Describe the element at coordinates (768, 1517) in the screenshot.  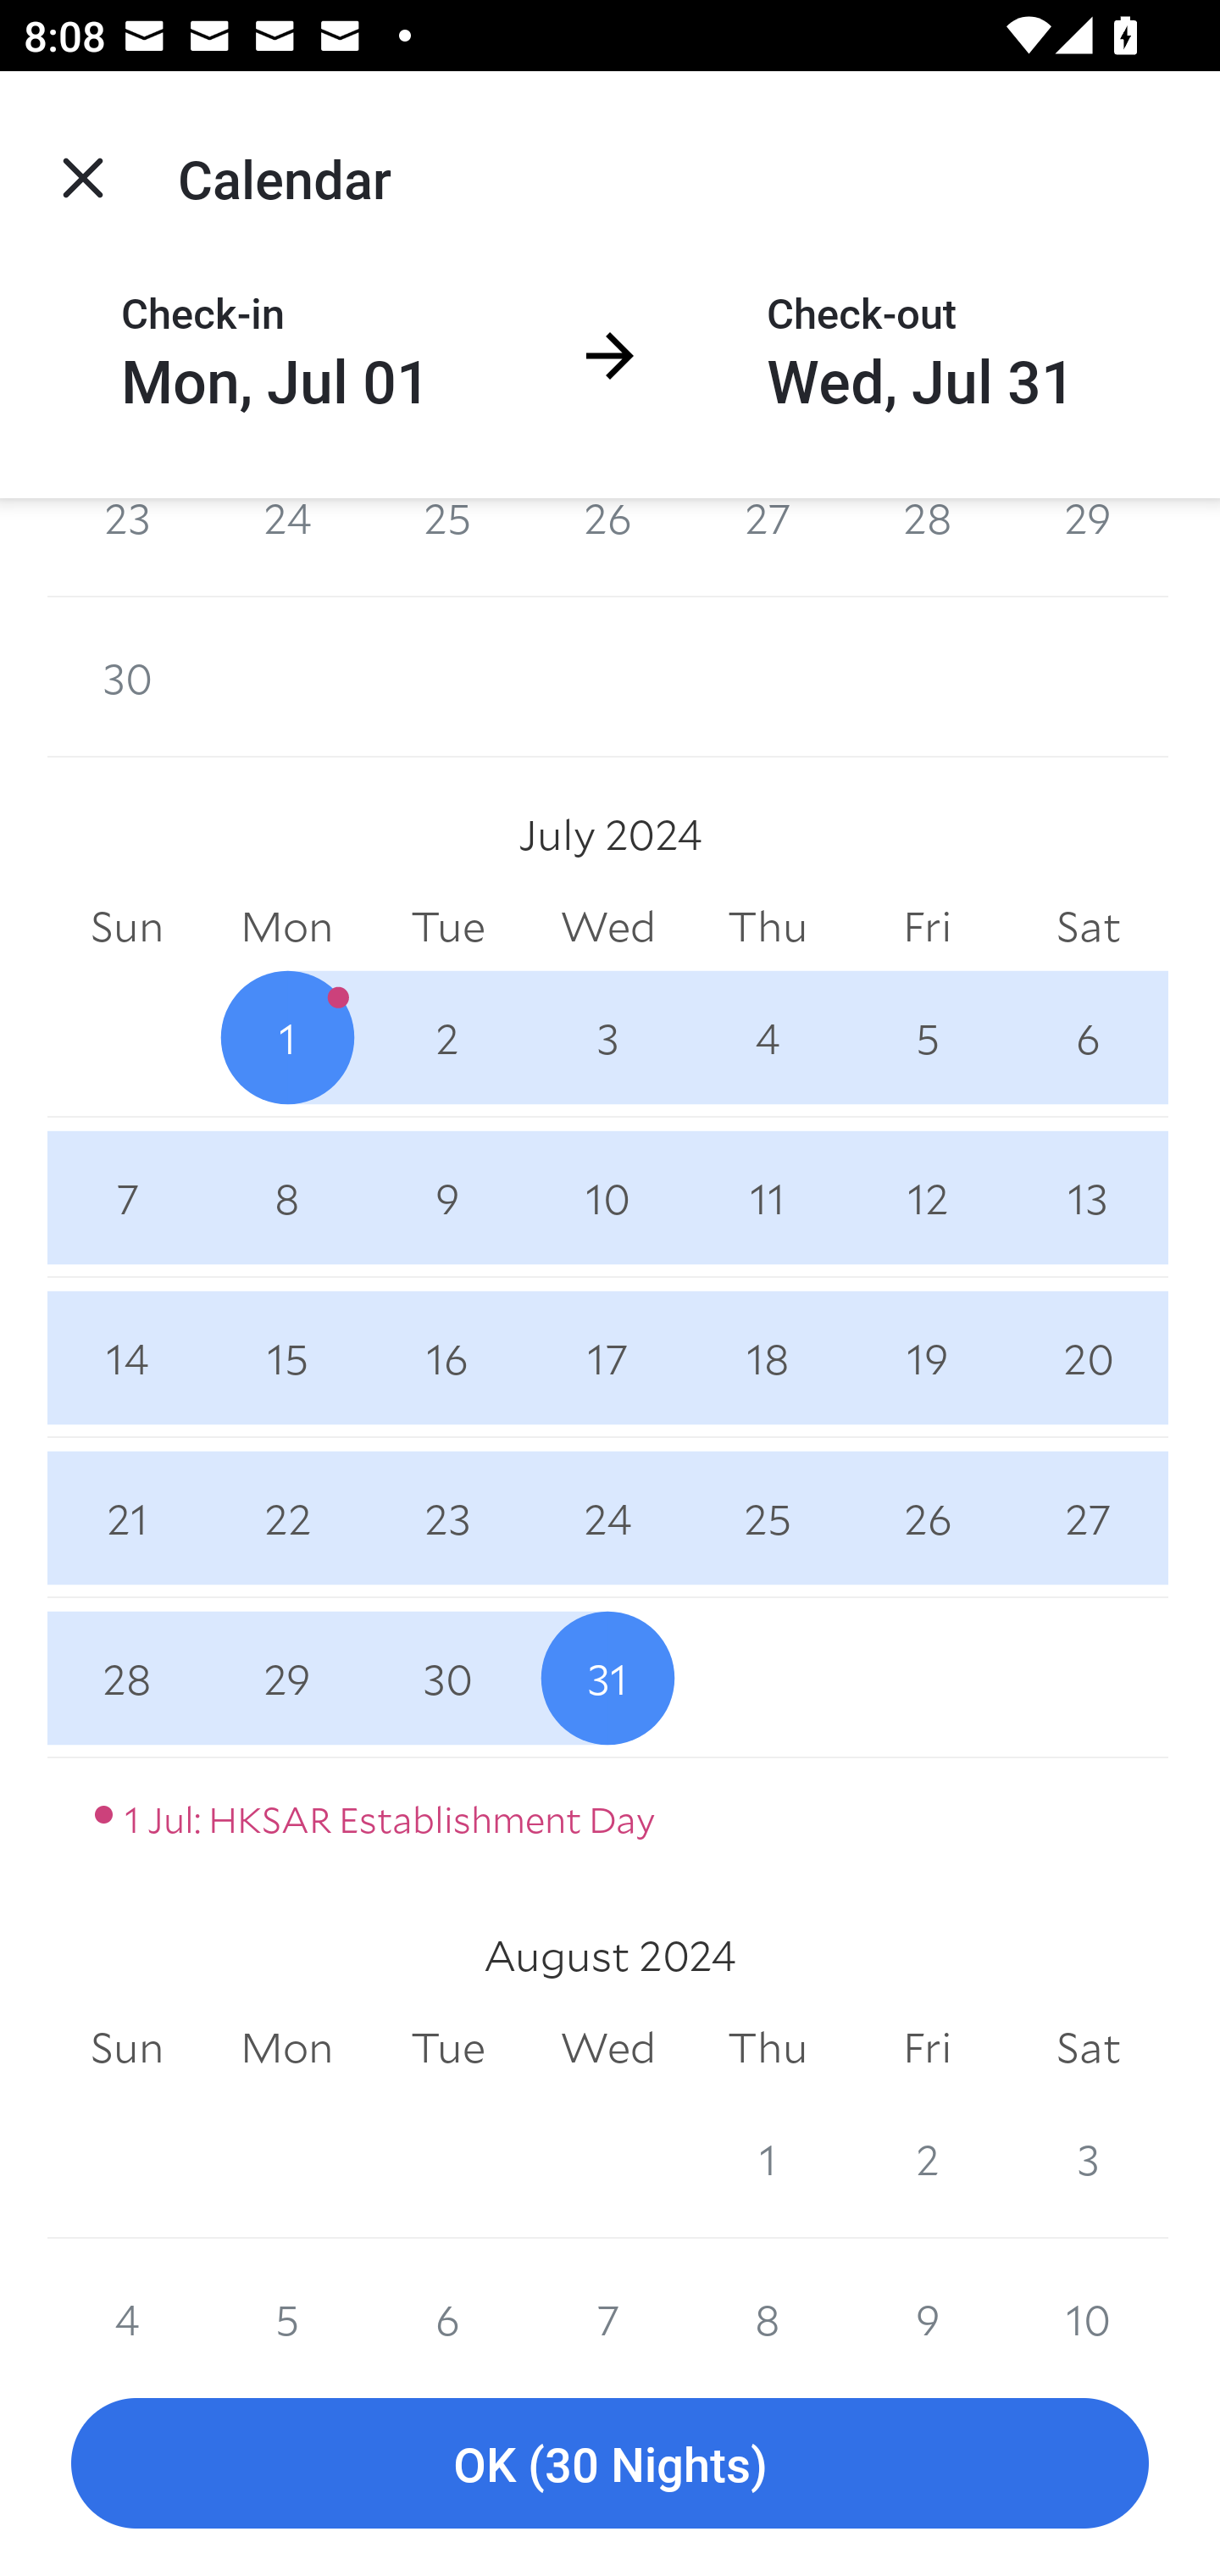
I see `25 25 July 2024` at that location.